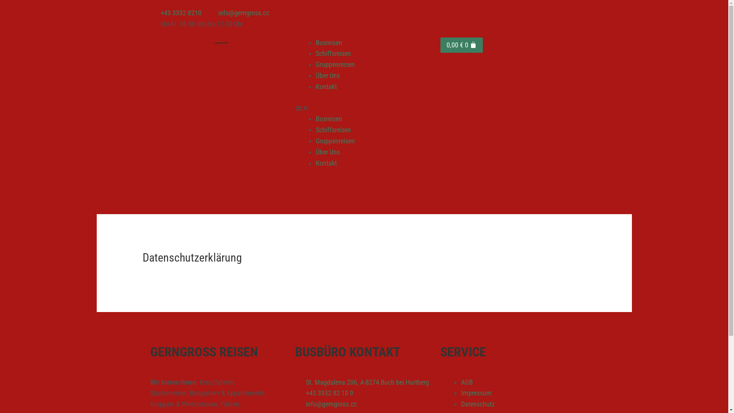 This screenshot has height=413, width=734. I want to click on info@gerngross.cc, so click(239, 13).